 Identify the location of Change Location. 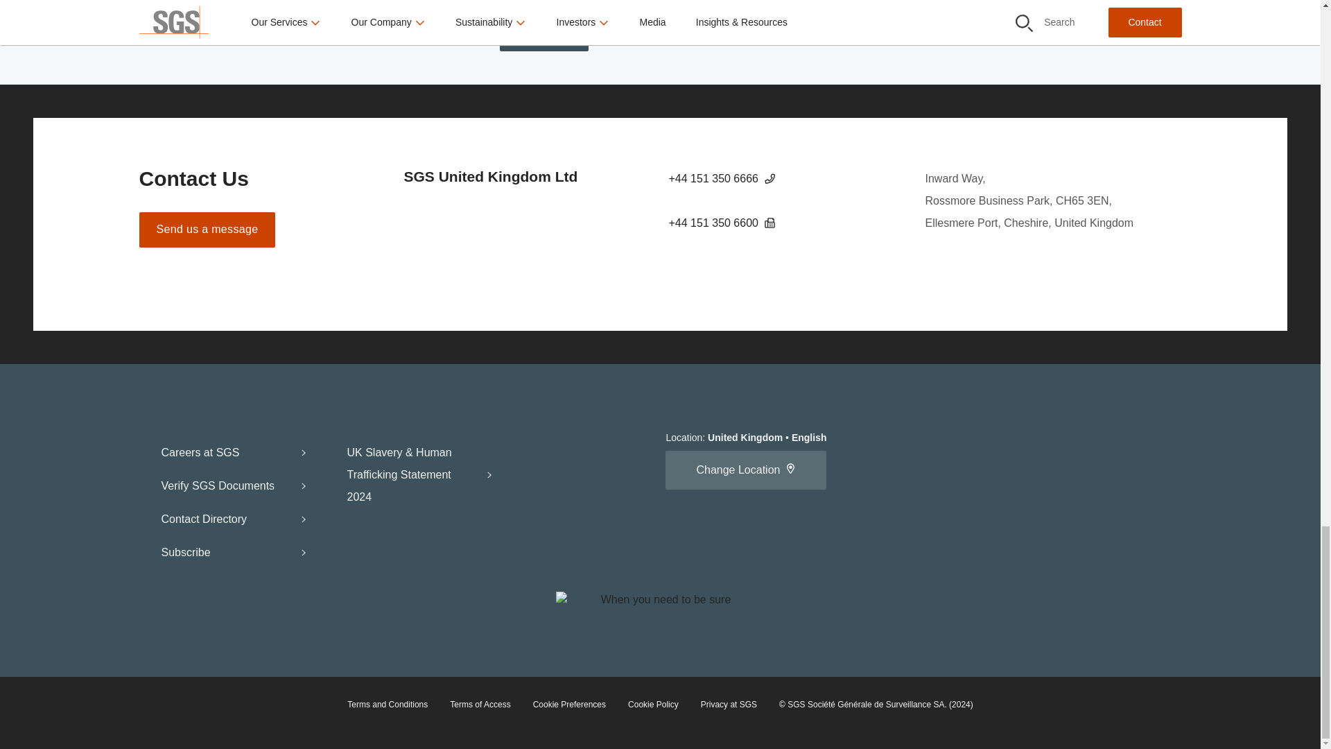
(746, 470).